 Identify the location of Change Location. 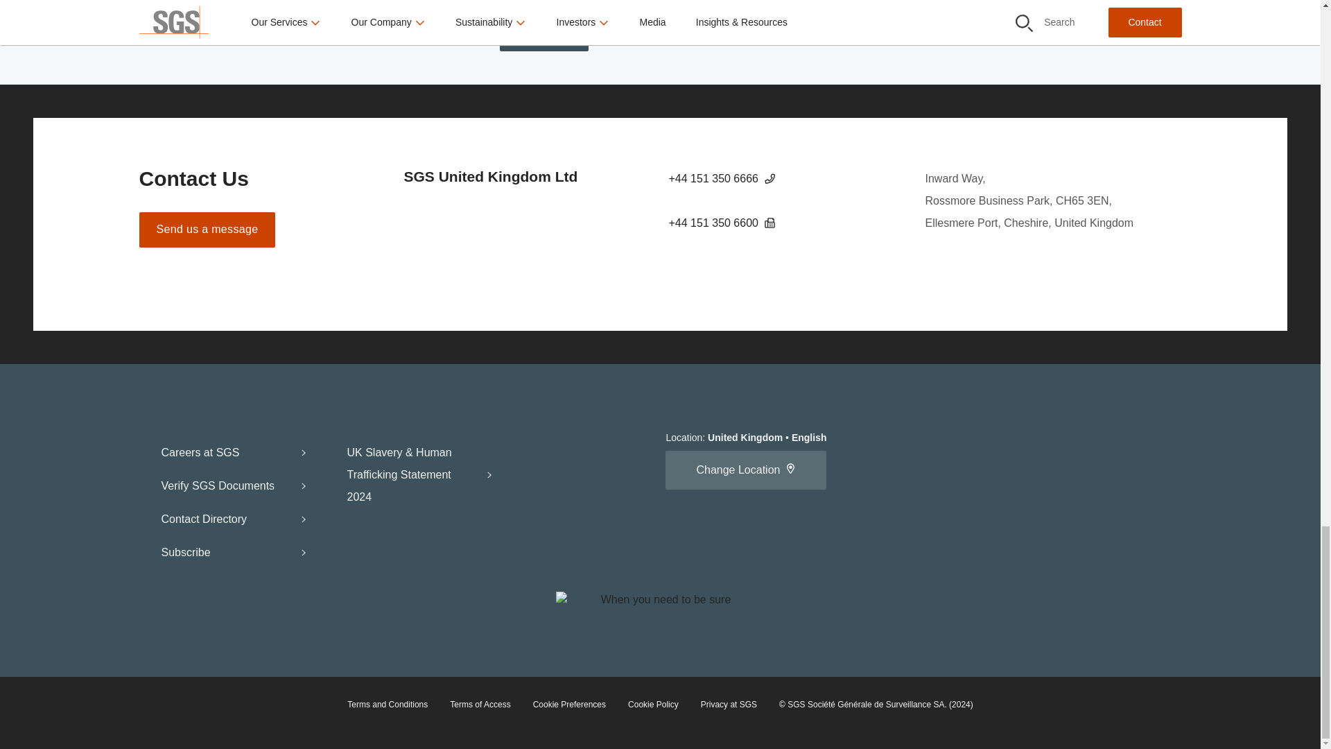
(746, 470).